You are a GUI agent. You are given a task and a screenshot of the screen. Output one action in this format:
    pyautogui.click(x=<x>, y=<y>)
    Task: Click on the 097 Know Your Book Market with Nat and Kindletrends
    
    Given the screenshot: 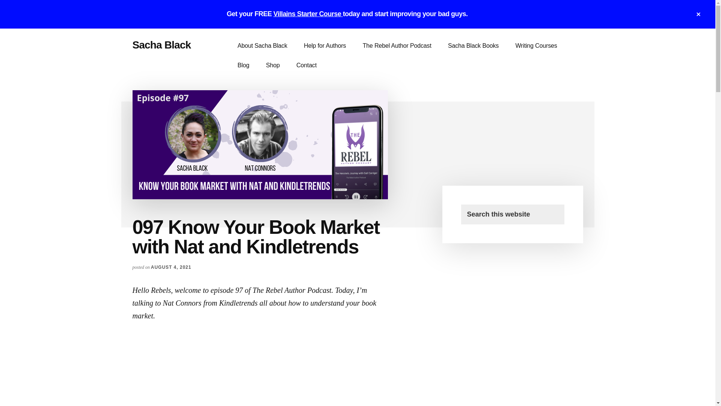 What is the action you would take?
    pyautogui.click(x=260, y=364)
    